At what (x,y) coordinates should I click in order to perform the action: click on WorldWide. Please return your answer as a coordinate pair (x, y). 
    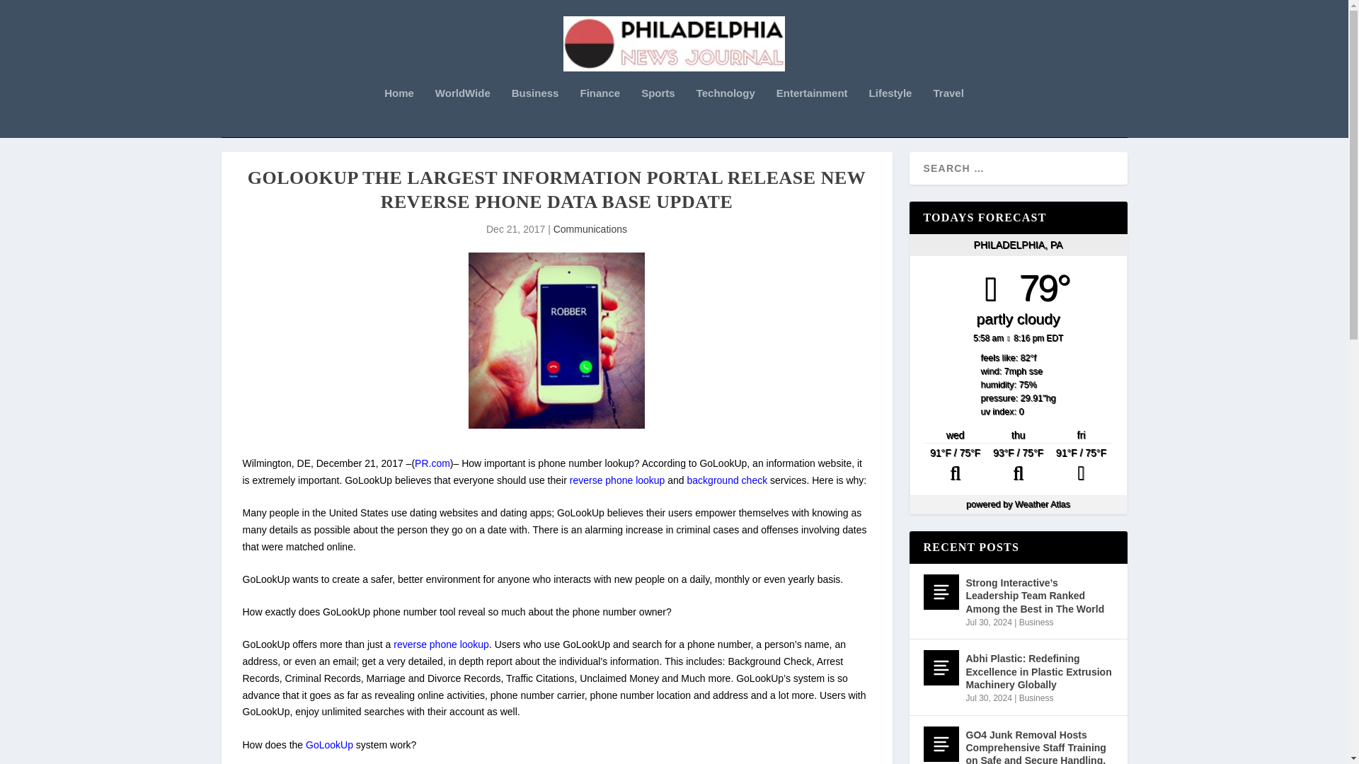
    Looking at the image, I should click on (463, 112).